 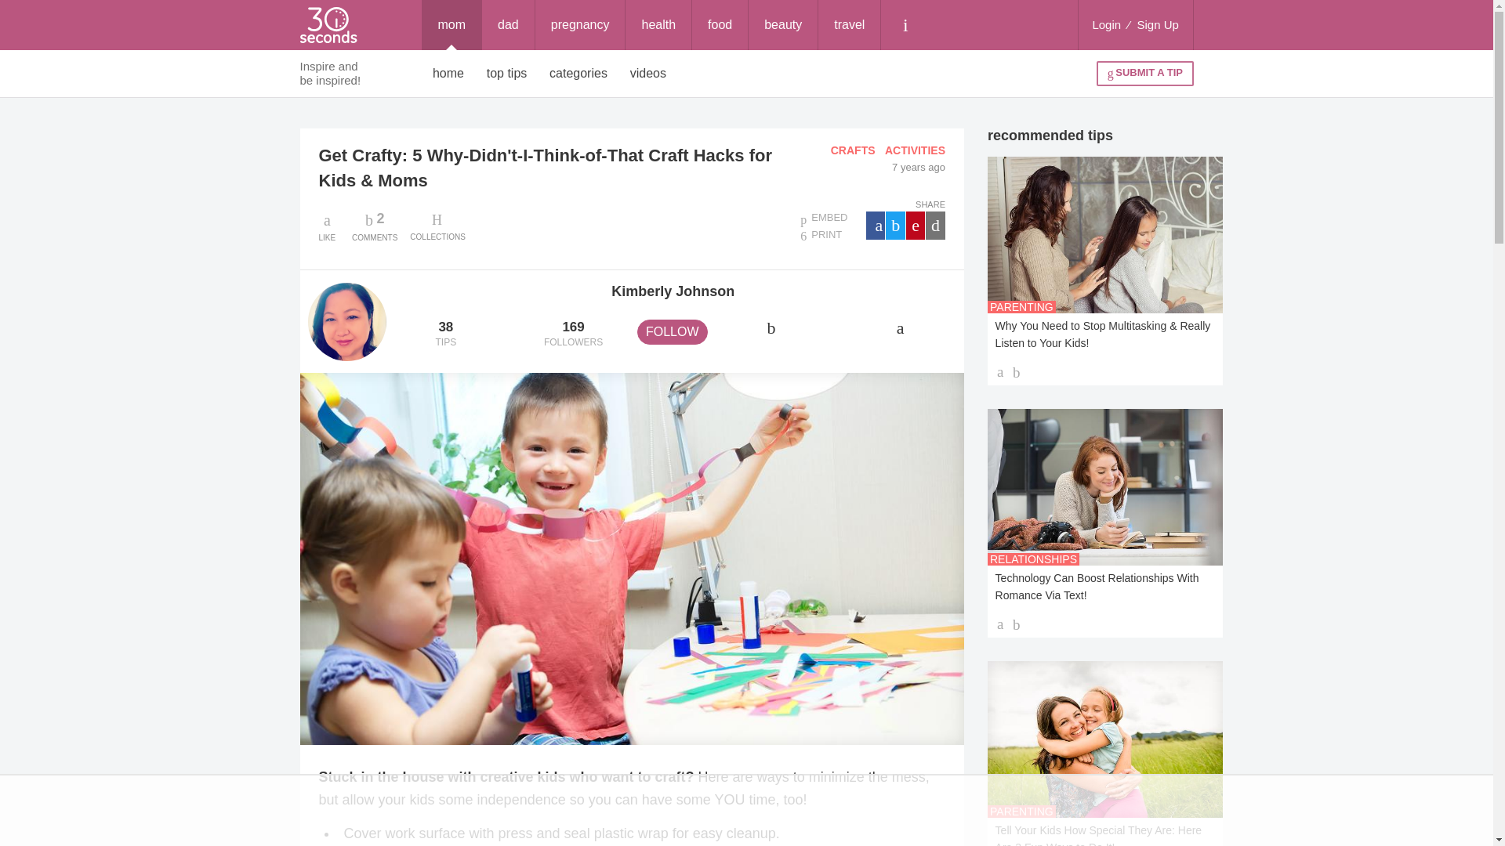 What do you see at coordinates (850, 25) in the screenshot?
I see `beauty` at bounding box center [850, 25].